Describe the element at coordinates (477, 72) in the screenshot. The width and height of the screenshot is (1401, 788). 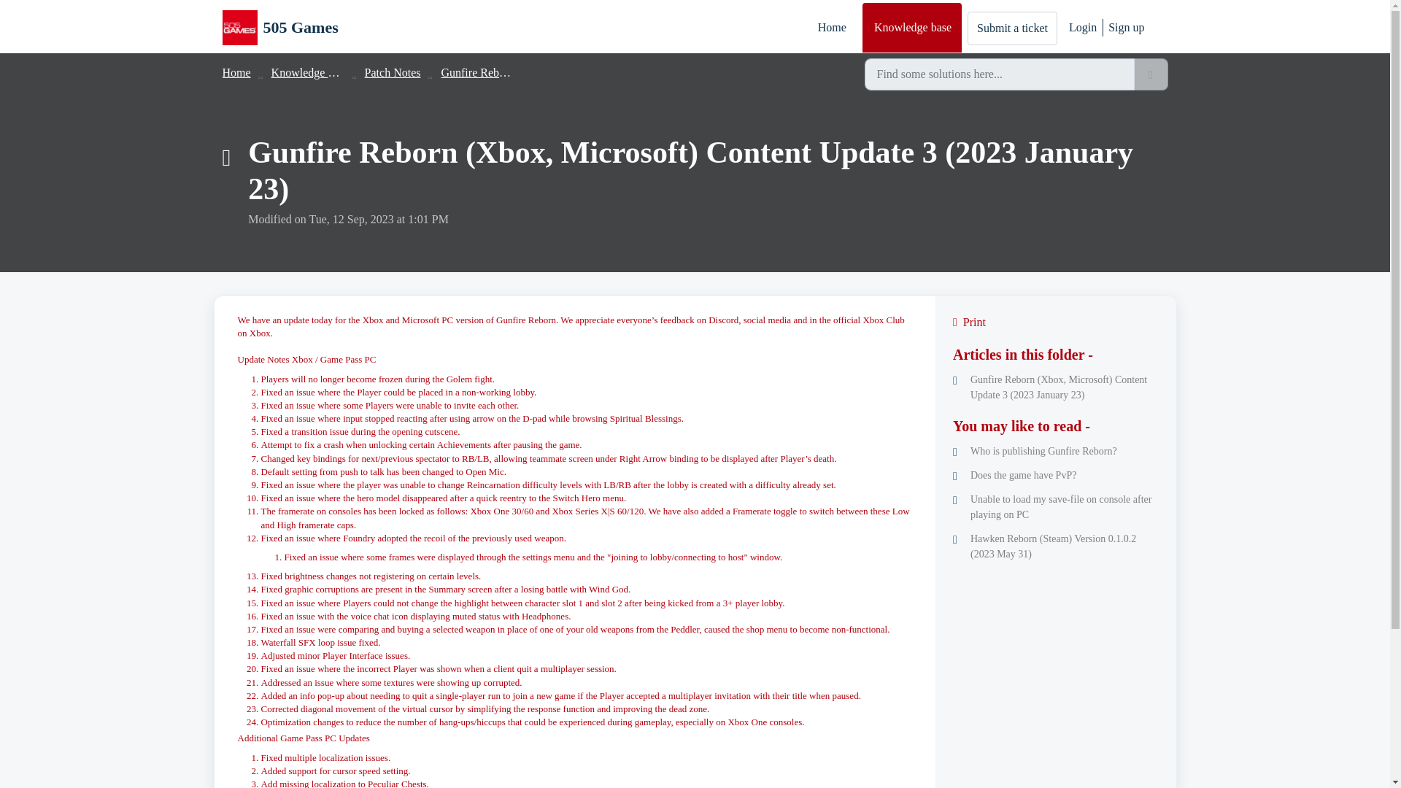
I see `Gunfire Reborn` at that location.